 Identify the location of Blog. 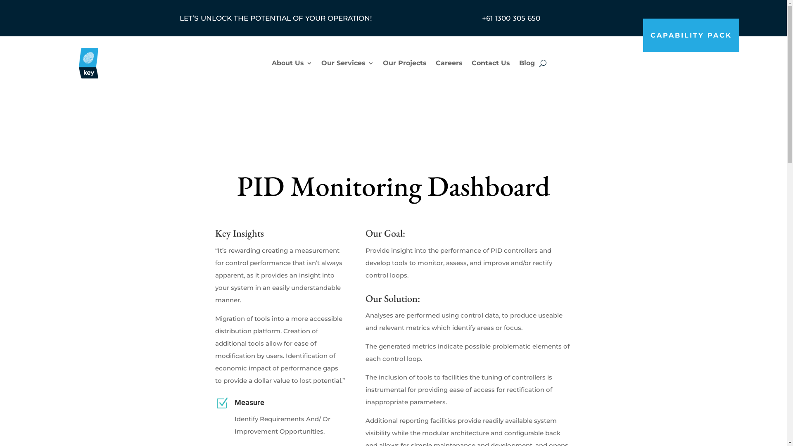
(527, 63).